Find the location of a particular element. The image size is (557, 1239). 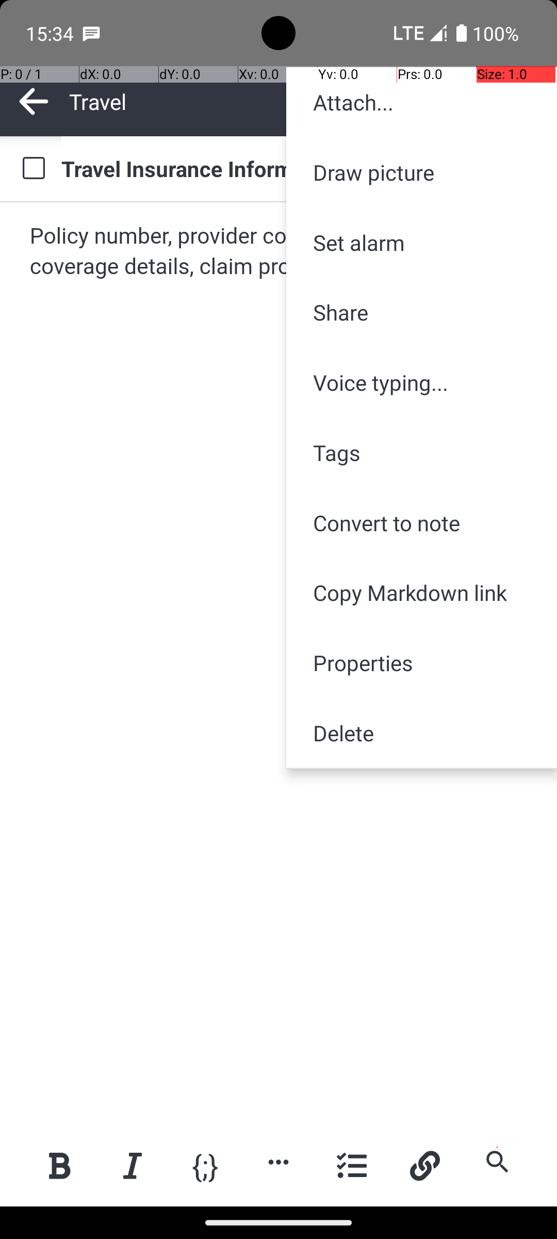

Set alarm is located at coordinates (422, 243).